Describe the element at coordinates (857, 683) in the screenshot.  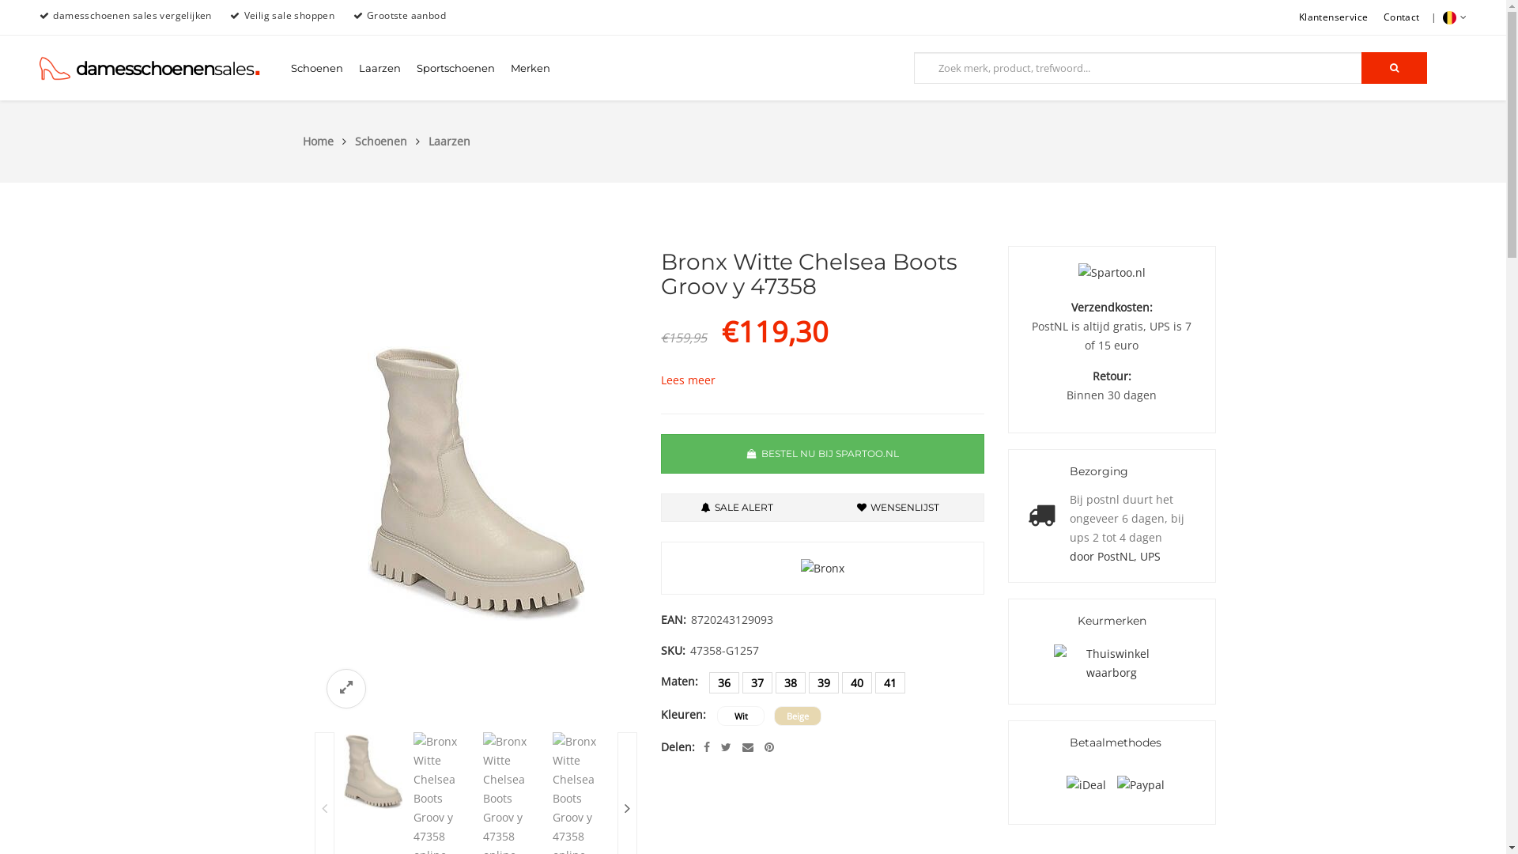
I see `40` at that location.